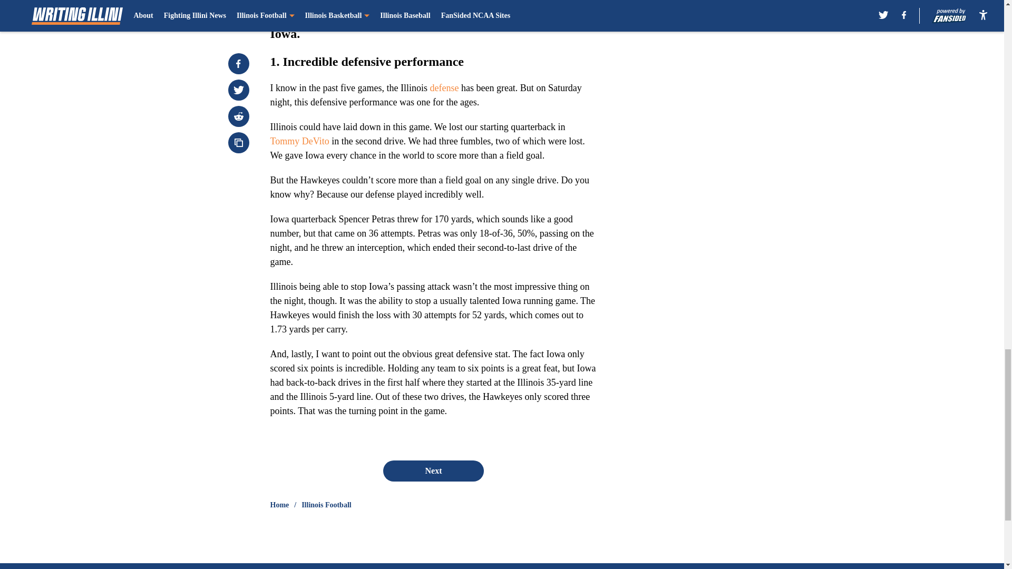 The width and height of the screenshot is (1012, 569). What do you see at coordinates (444, 87) in the screenshot?
I see `defense` at bounding box center [444, 87].